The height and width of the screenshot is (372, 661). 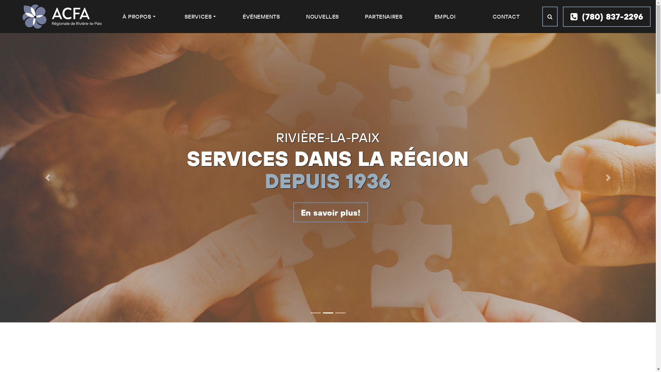 I want to click on CONTACT, so click(x=506, y=17).